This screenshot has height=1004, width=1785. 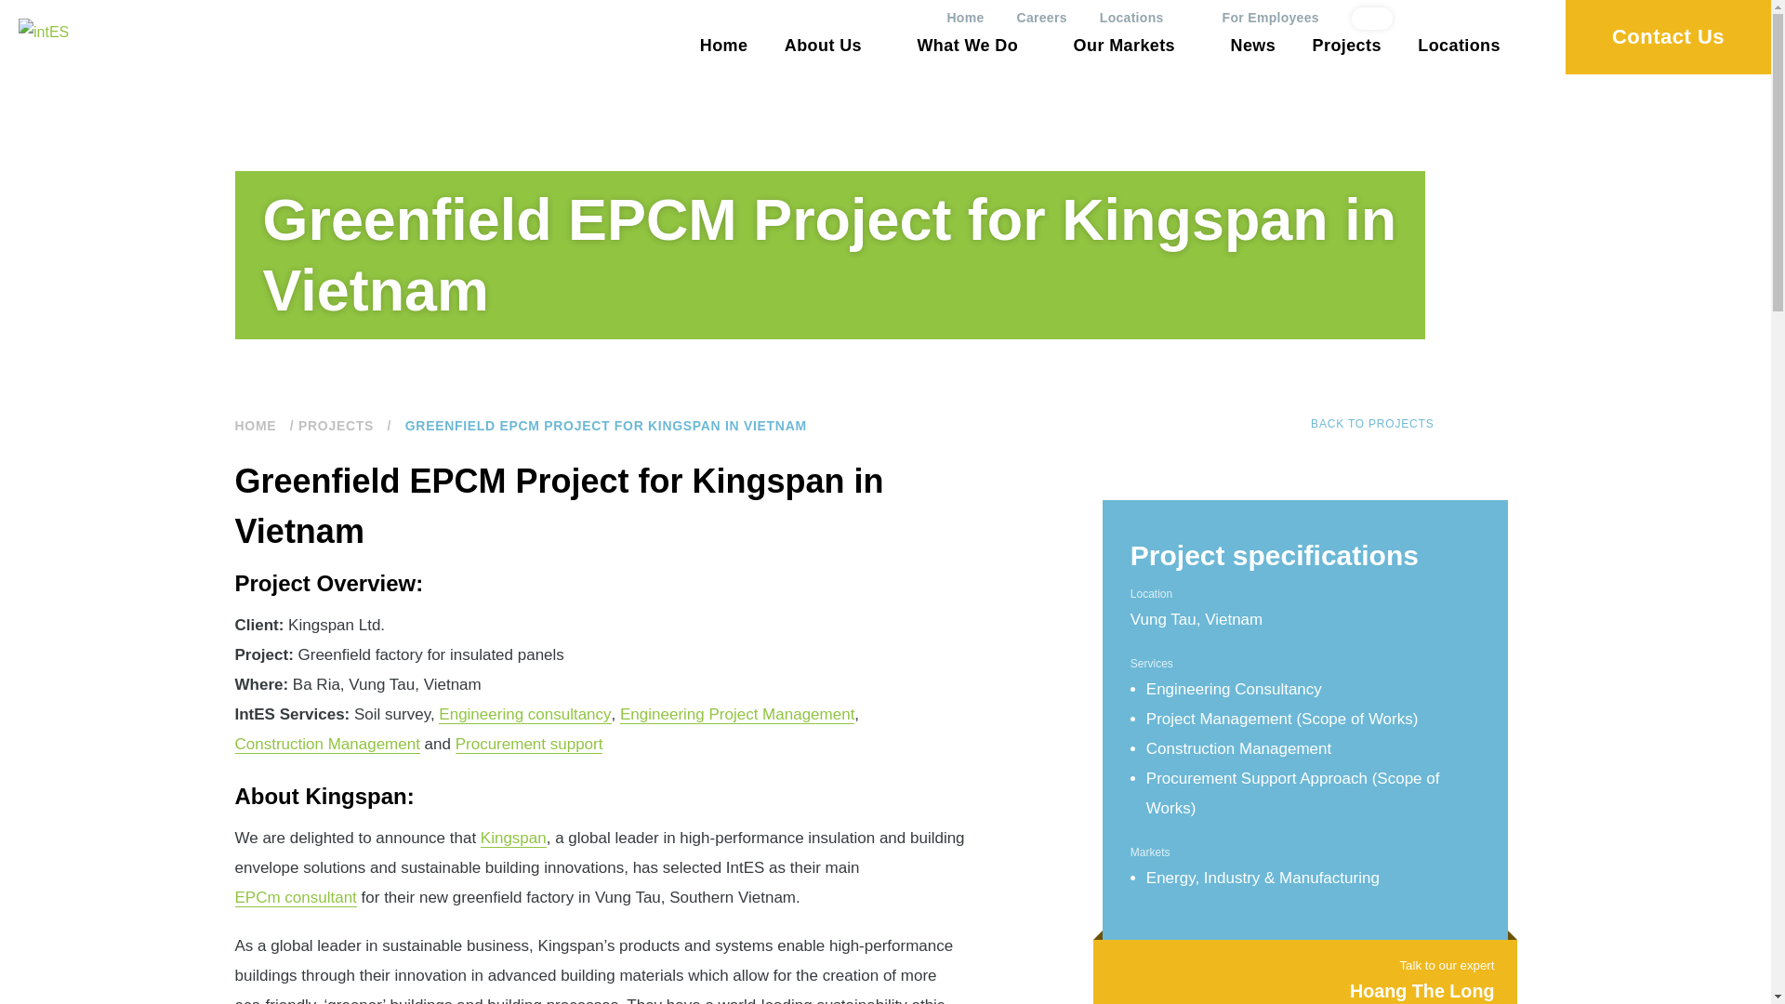 I want to click on Home, so click(x=964, y=18).